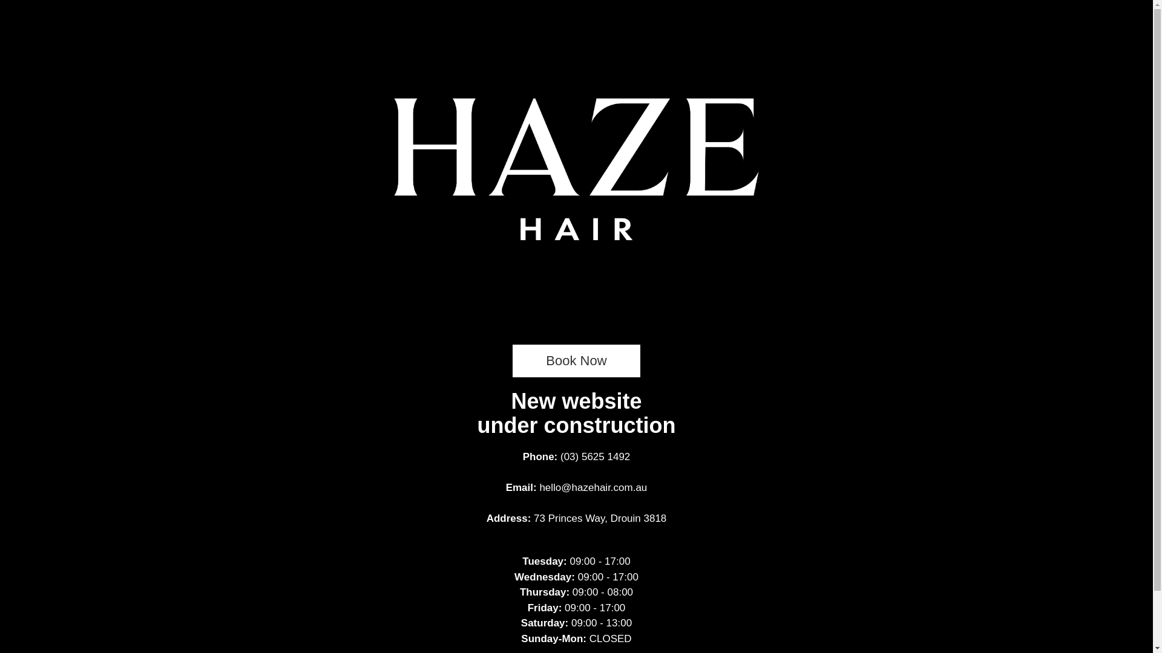 This screenshot has height=653, width=1162. I want to click on Book Now, so click(576, 360).